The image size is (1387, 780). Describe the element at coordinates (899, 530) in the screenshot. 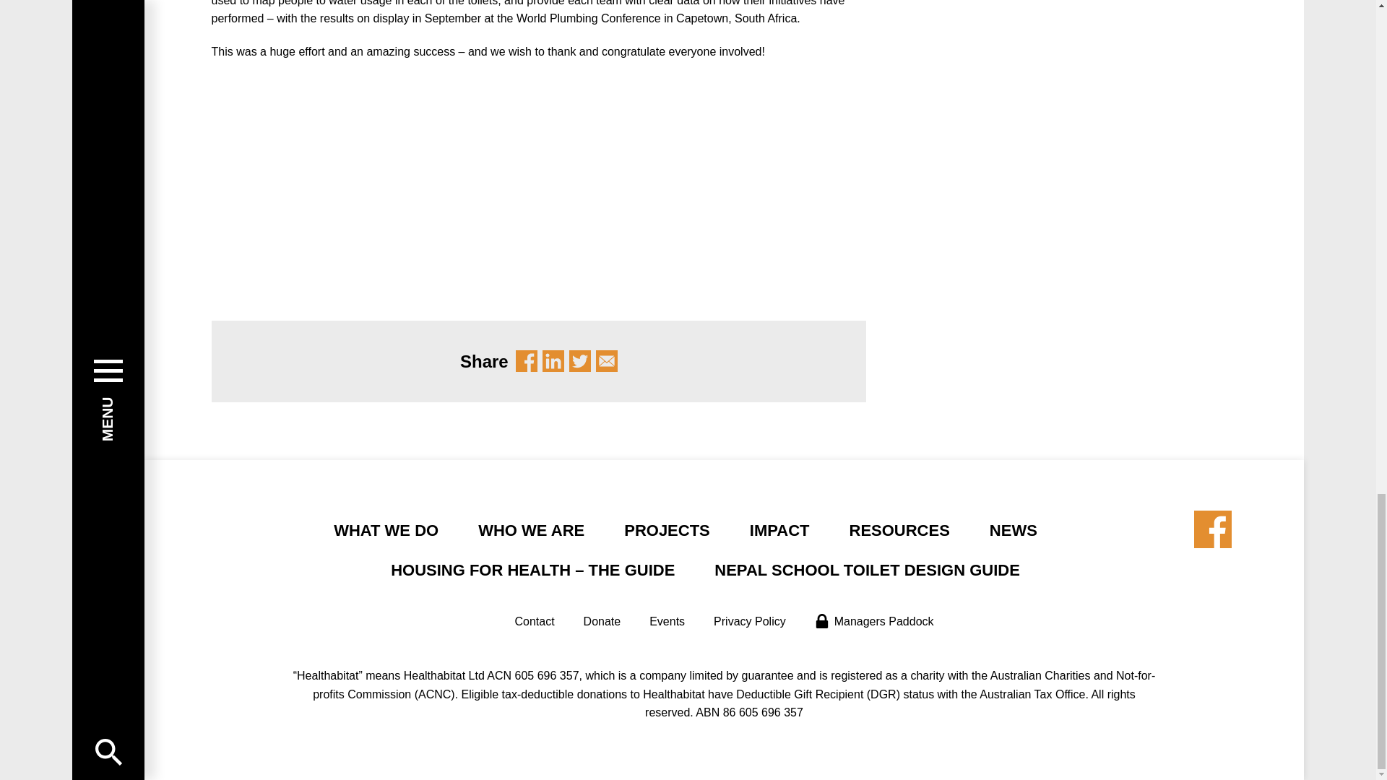

I see `RESOURCES` at that location.